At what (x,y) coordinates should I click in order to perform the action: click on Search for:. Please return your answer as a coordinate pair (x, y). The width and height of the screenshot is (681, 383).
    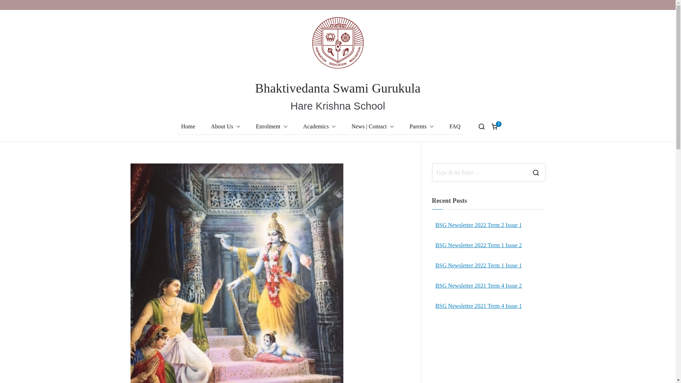
    Looking at the image, I should click on (479, 172).